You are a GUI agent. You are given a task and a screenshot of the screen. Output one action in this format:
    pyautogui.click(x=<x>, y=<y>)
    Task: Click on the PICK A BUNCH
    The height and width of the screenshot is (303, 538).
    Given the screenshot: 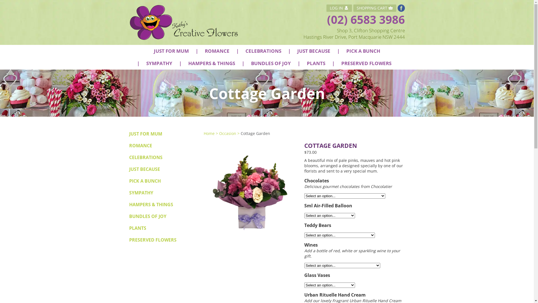 What is the action you would take?
    pyautogui.click(x=145, y=181)
    